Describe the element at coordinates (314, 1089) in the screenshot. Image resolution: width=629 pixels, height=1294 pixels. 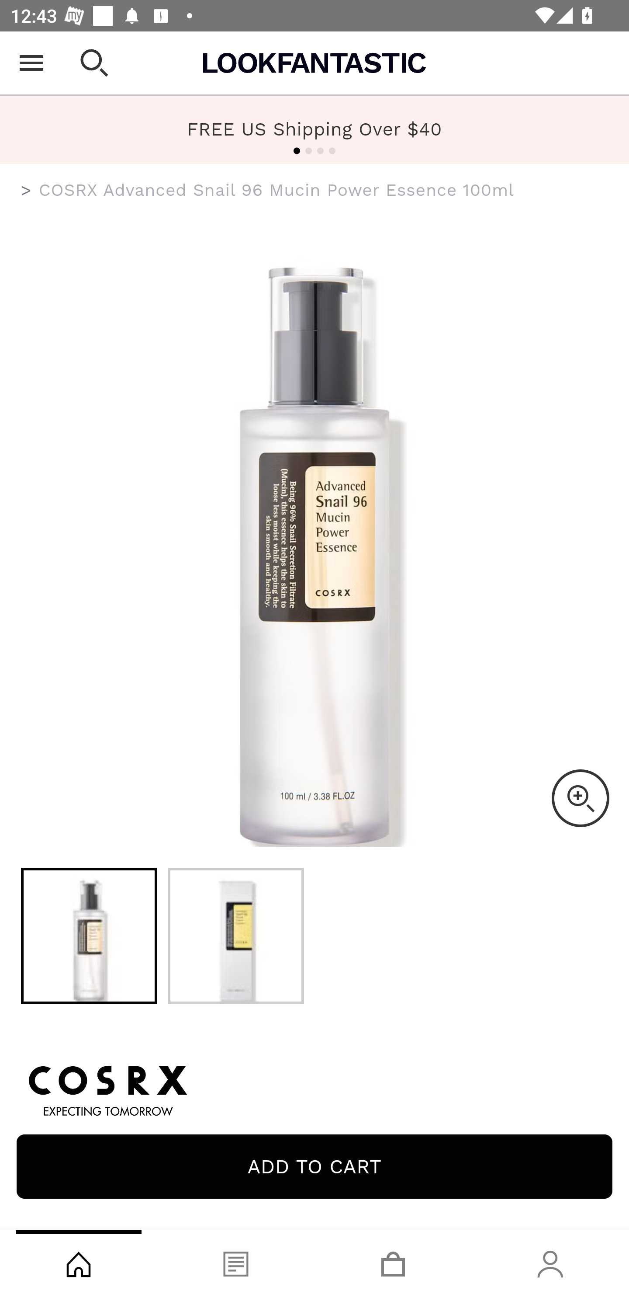
I see `COSRX` at that location.